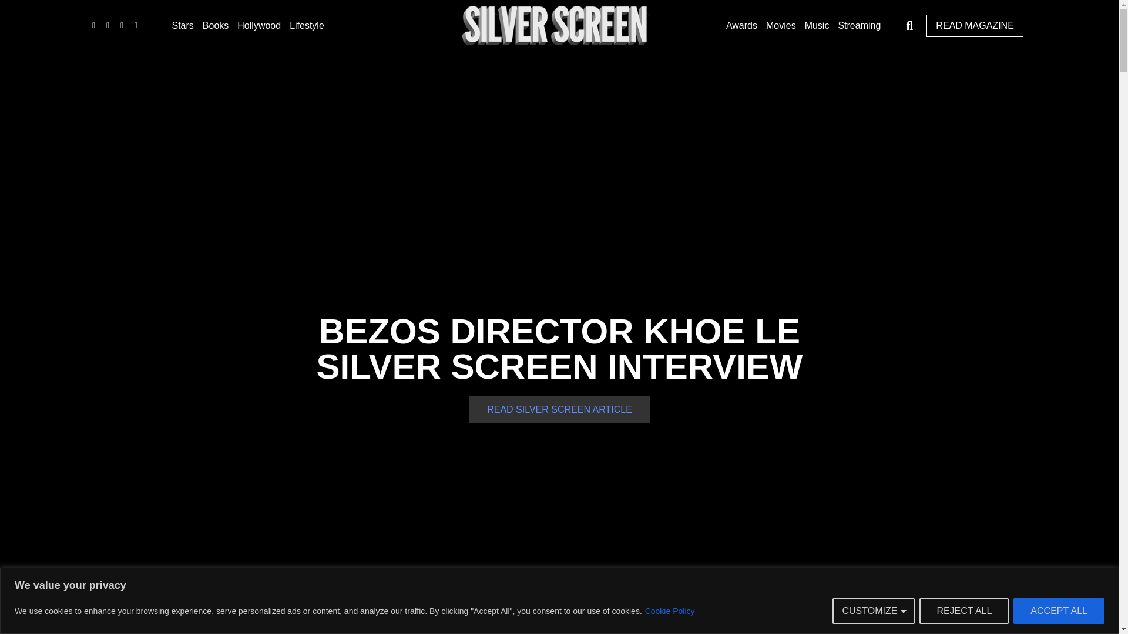  I want to click on Books, so click(216, 26).